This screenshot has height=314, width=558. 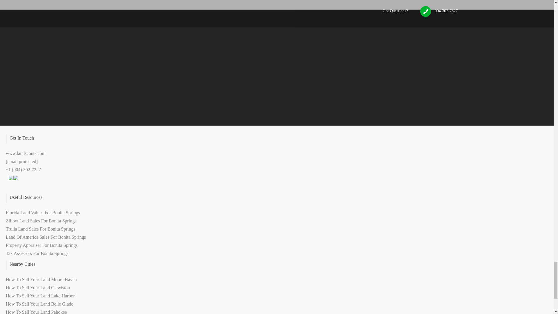 What do you see at coordinates (40, 229) in the screenshot?
I see `Trulia Land Sales For Bonita Springs` at bounding box center [40, 229].